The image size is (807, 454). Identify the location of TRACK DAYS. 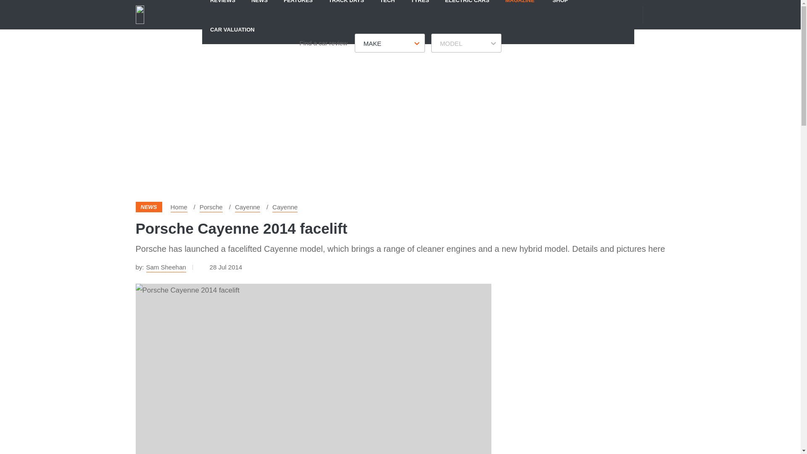
(346, 7).